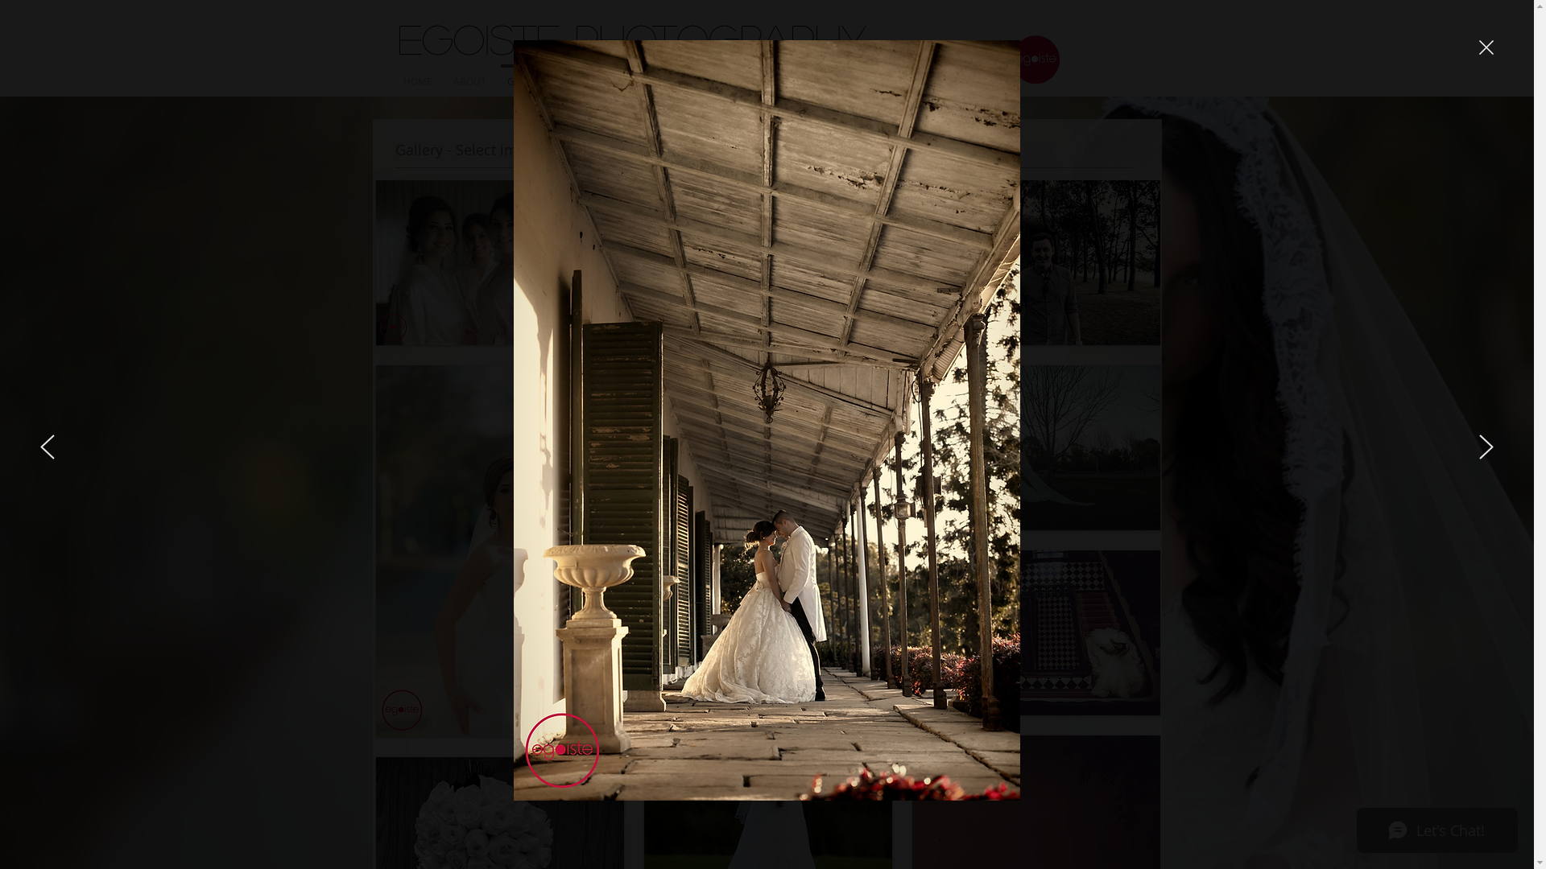  What do you see at coordinates (1035, 60) in the screenshot?
I see `Wedding Photography Sydney` at bounding box center [1035, 60].